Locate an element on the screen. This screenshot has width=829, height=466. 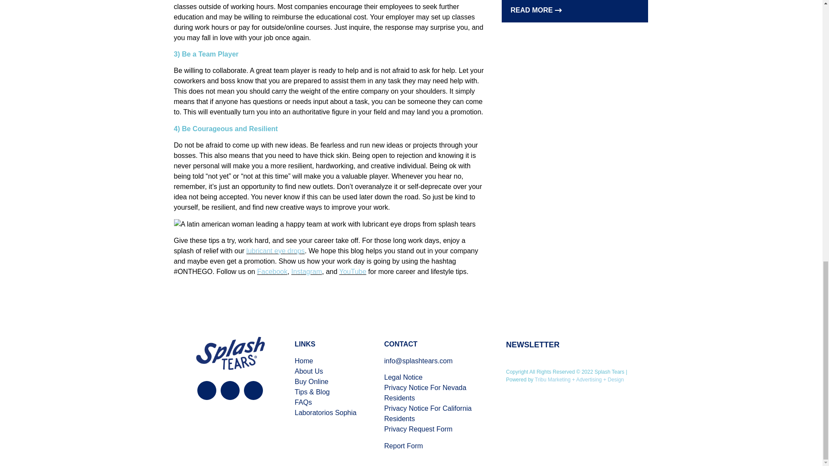
Buy Online is located at coordinates (311, 381).